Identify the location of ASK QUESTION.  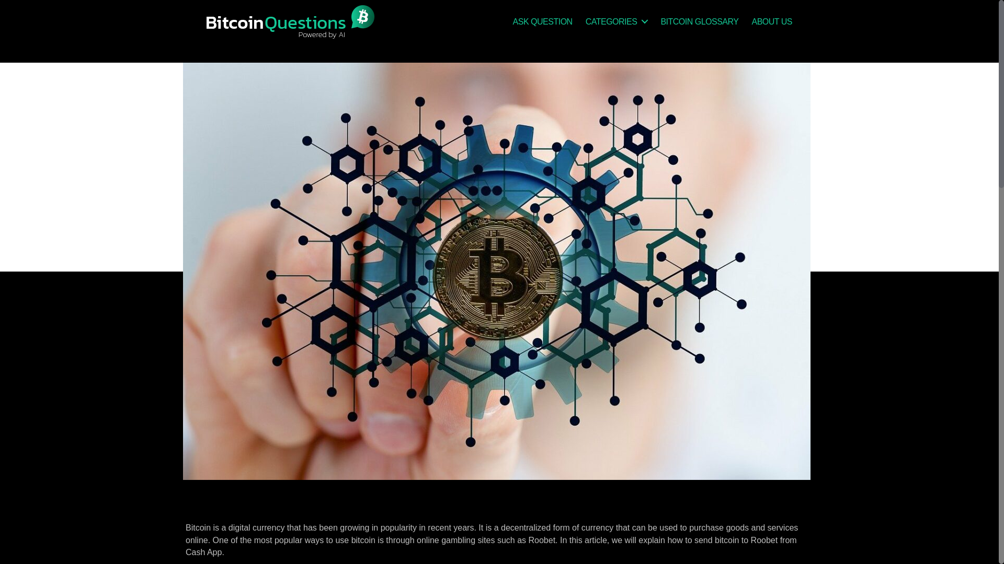
(543, 21).